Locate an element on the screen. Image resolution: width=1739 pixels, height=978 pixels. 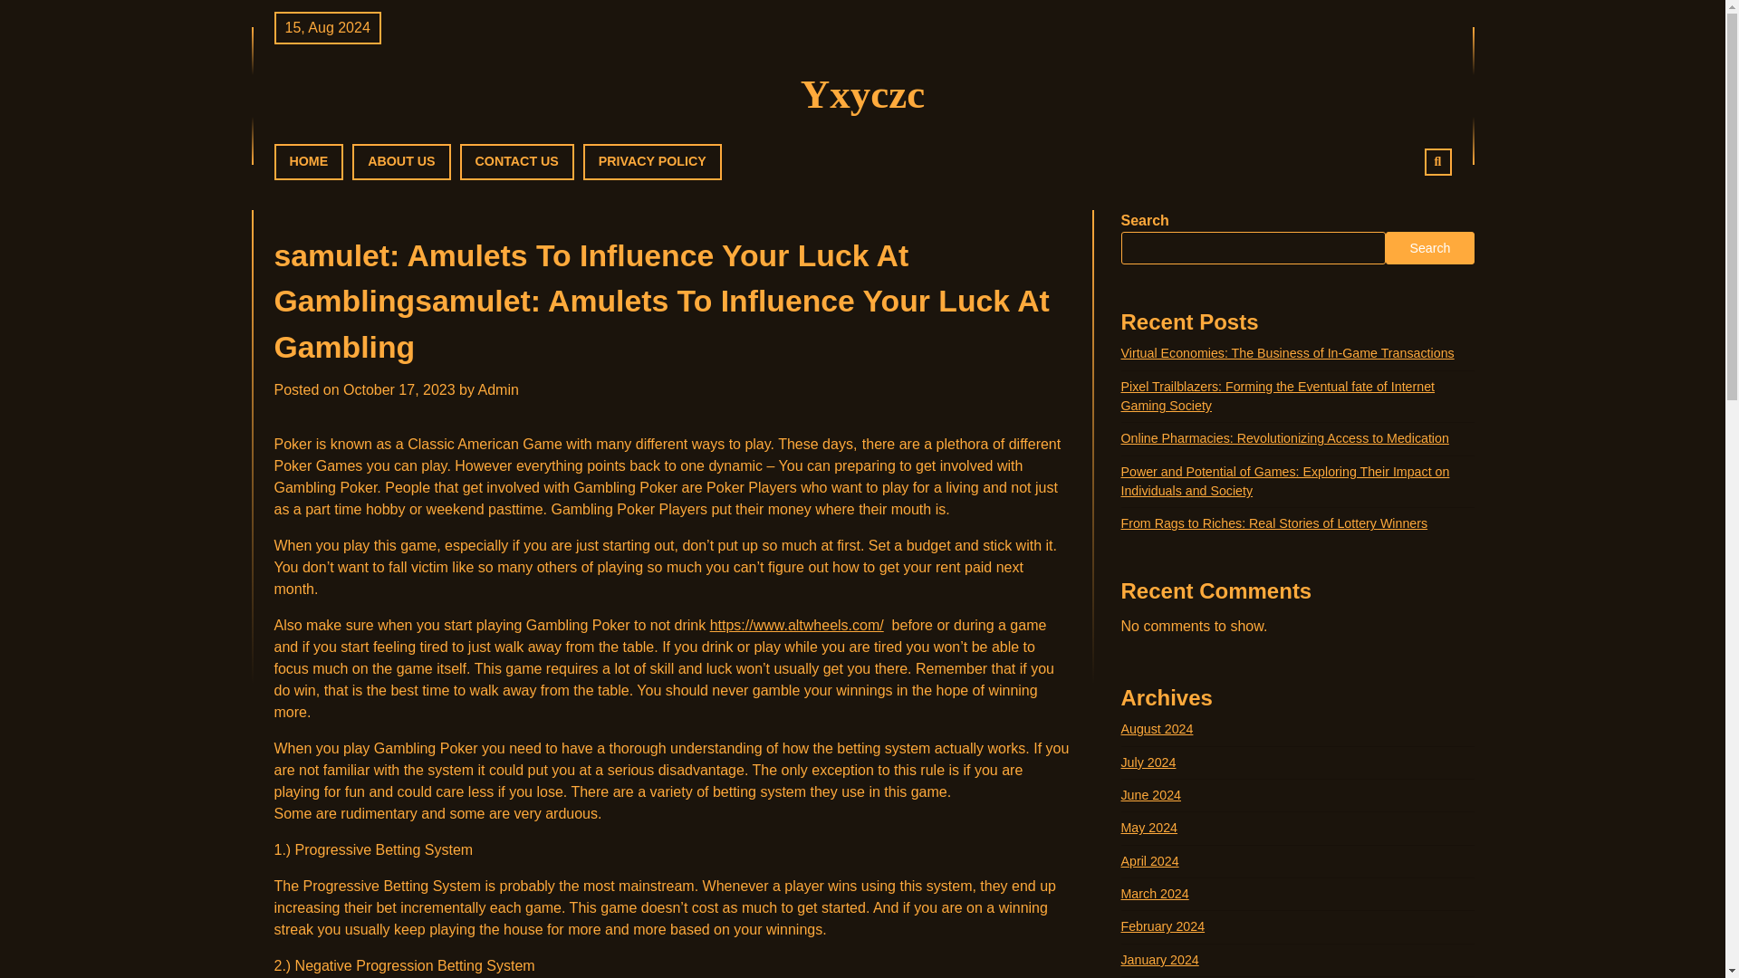
June 2024 is located at coordinates (1152, 795).